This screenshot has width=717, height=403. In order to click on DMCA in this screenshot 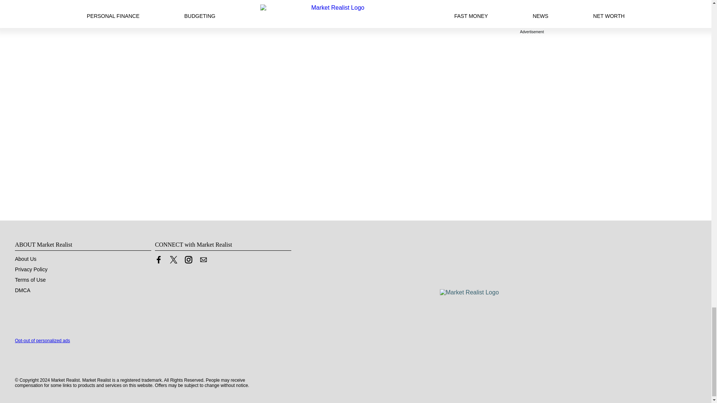, I will do `click(22, 290)`.